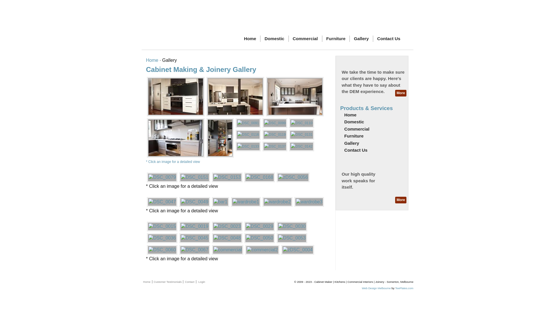 The width and height of the screenshot is (555, 312). What do you see at coordinates (372, 122) in the screenshot?
I see `Domestic` at bounding box center [372, 122].